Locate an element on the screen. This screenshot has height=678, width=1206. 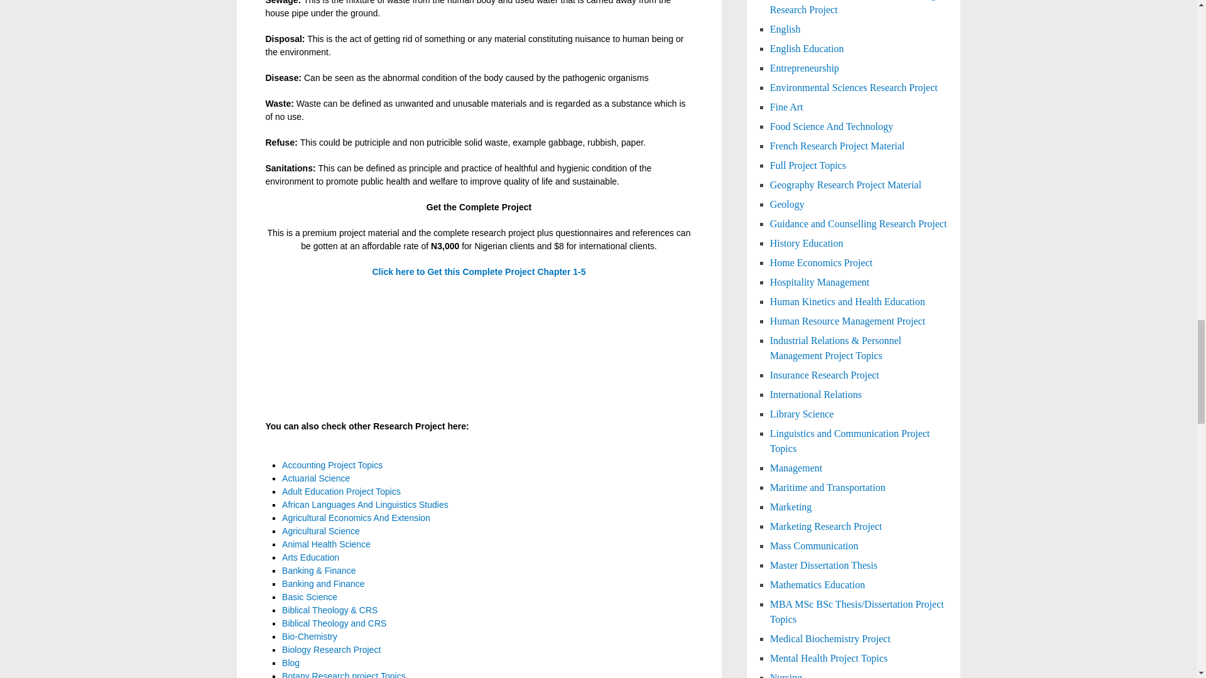
Biblical Theology and CRS is located at coordinates (334, 623).